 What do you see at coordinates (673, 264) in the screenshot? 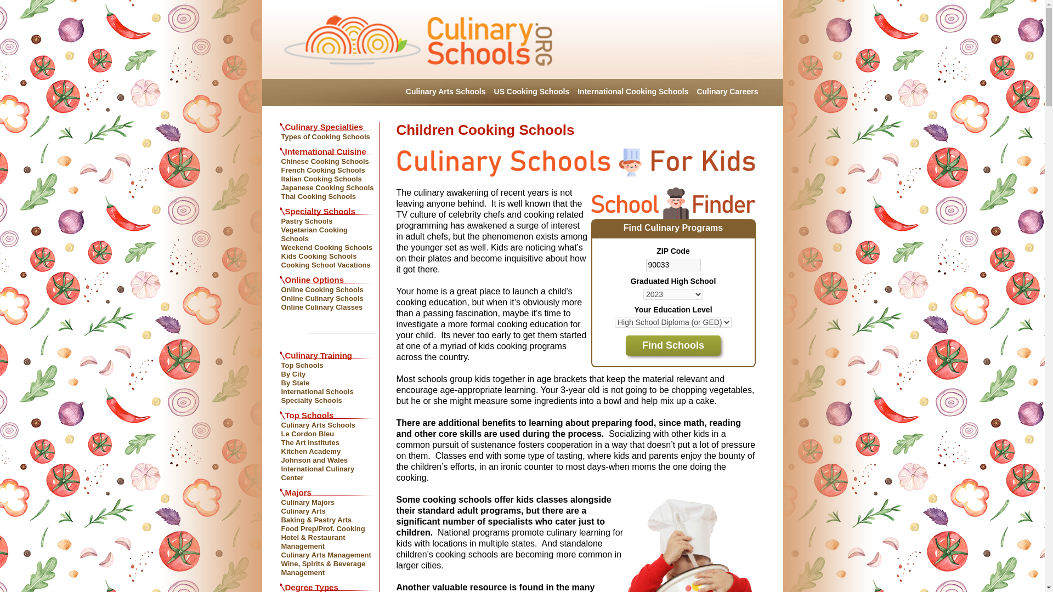
I see `90033` at bounding box center [673, 264].